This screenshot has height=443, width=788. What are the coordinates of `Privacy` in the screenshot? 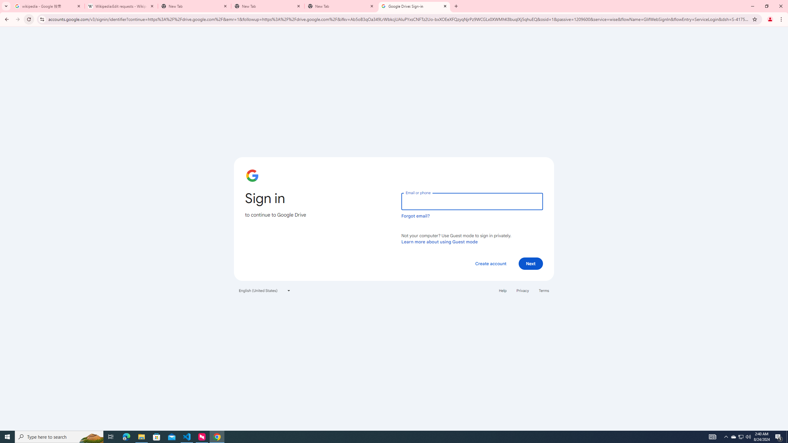 It's located at (522, 290).